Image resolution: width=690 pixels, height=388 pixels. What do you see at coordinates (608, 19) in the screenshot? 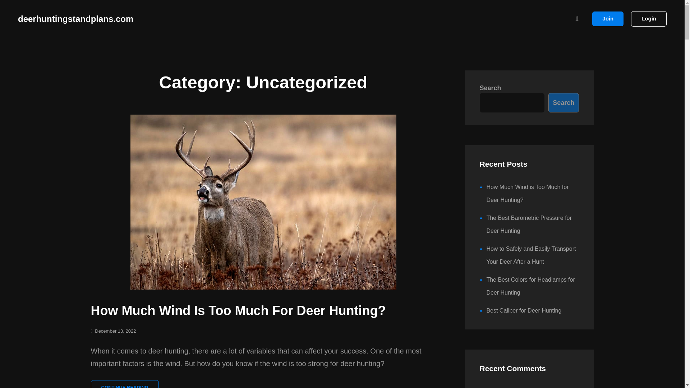
I see `deerhuntingstandplans.com` at bounding box center [608, 19].